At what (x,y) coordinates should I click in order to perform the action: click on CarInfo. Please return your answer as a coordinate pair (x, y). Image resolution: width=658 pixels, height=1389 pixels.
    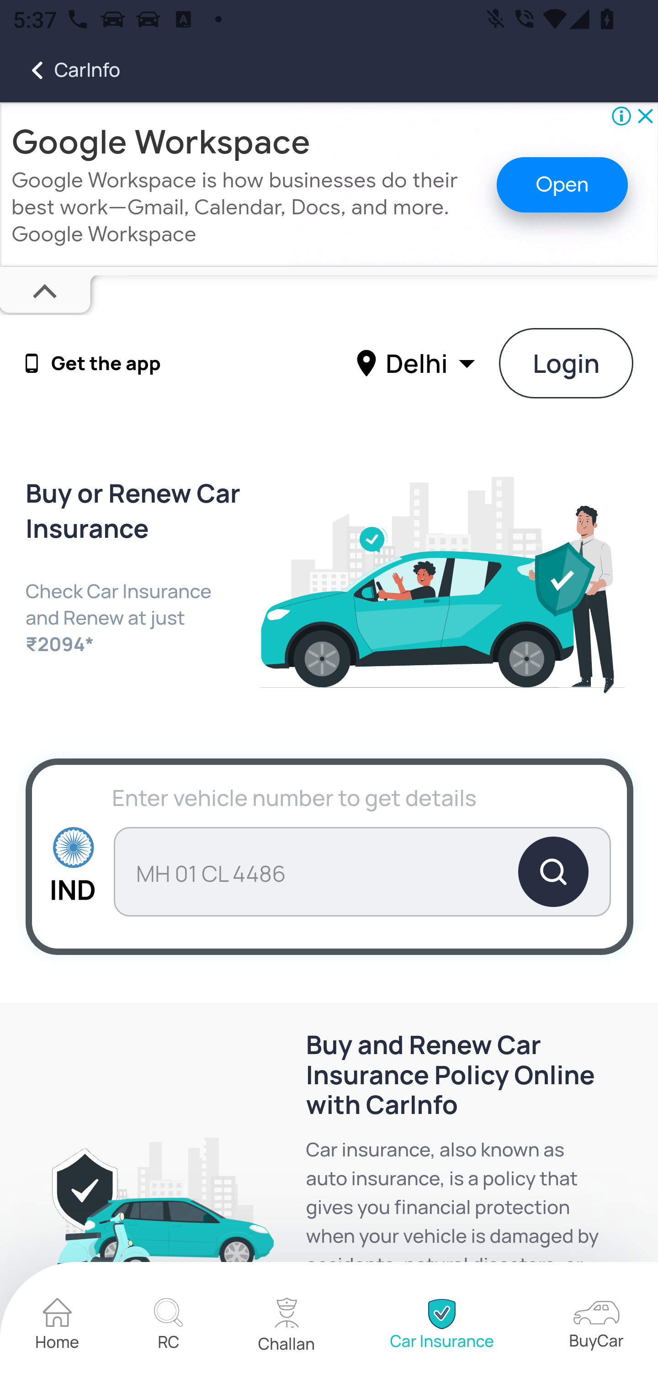
    Looking at the image, I should click on (60, 70).